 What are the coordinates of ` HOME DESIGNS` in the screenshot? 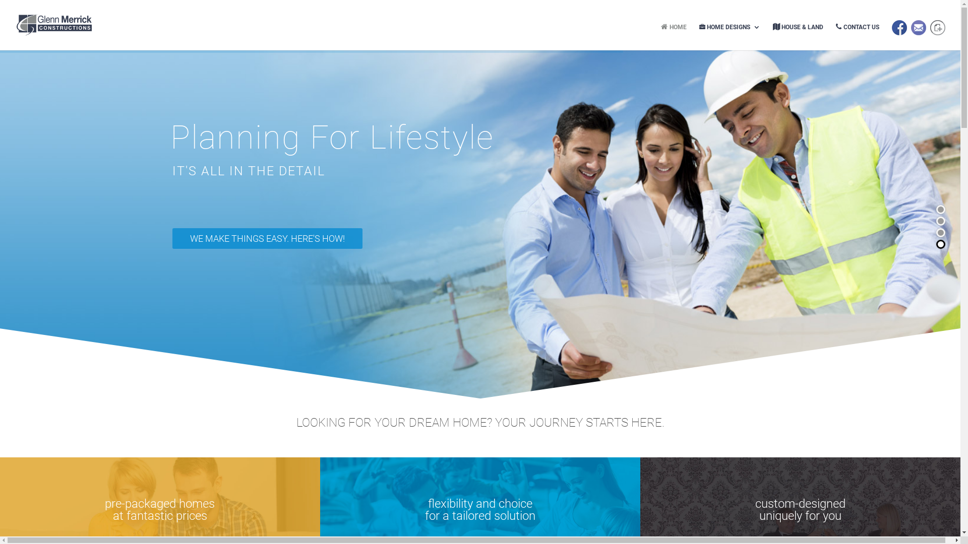 It's located at (730, 35).